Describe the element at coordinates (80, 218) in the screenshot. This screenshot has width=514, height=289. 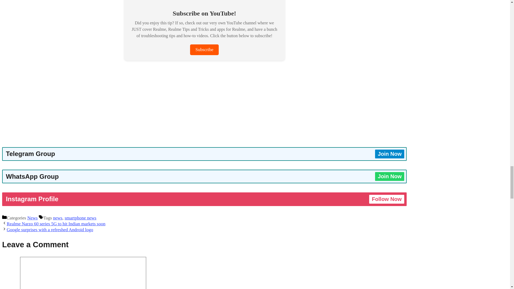
I see `smartphone news` at that location.